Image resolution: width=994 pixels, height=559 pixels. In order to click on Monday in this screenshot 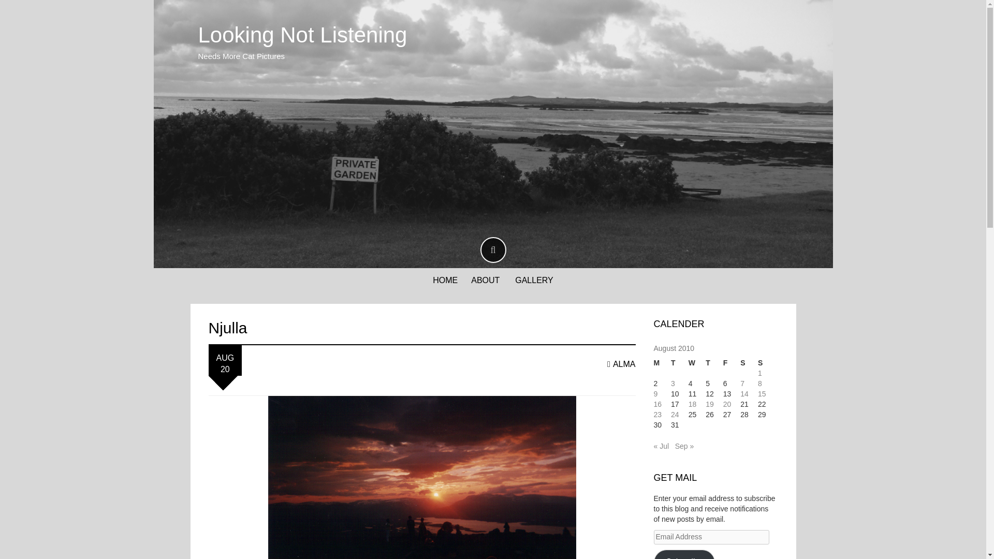, I will do `click(662, 363)`.